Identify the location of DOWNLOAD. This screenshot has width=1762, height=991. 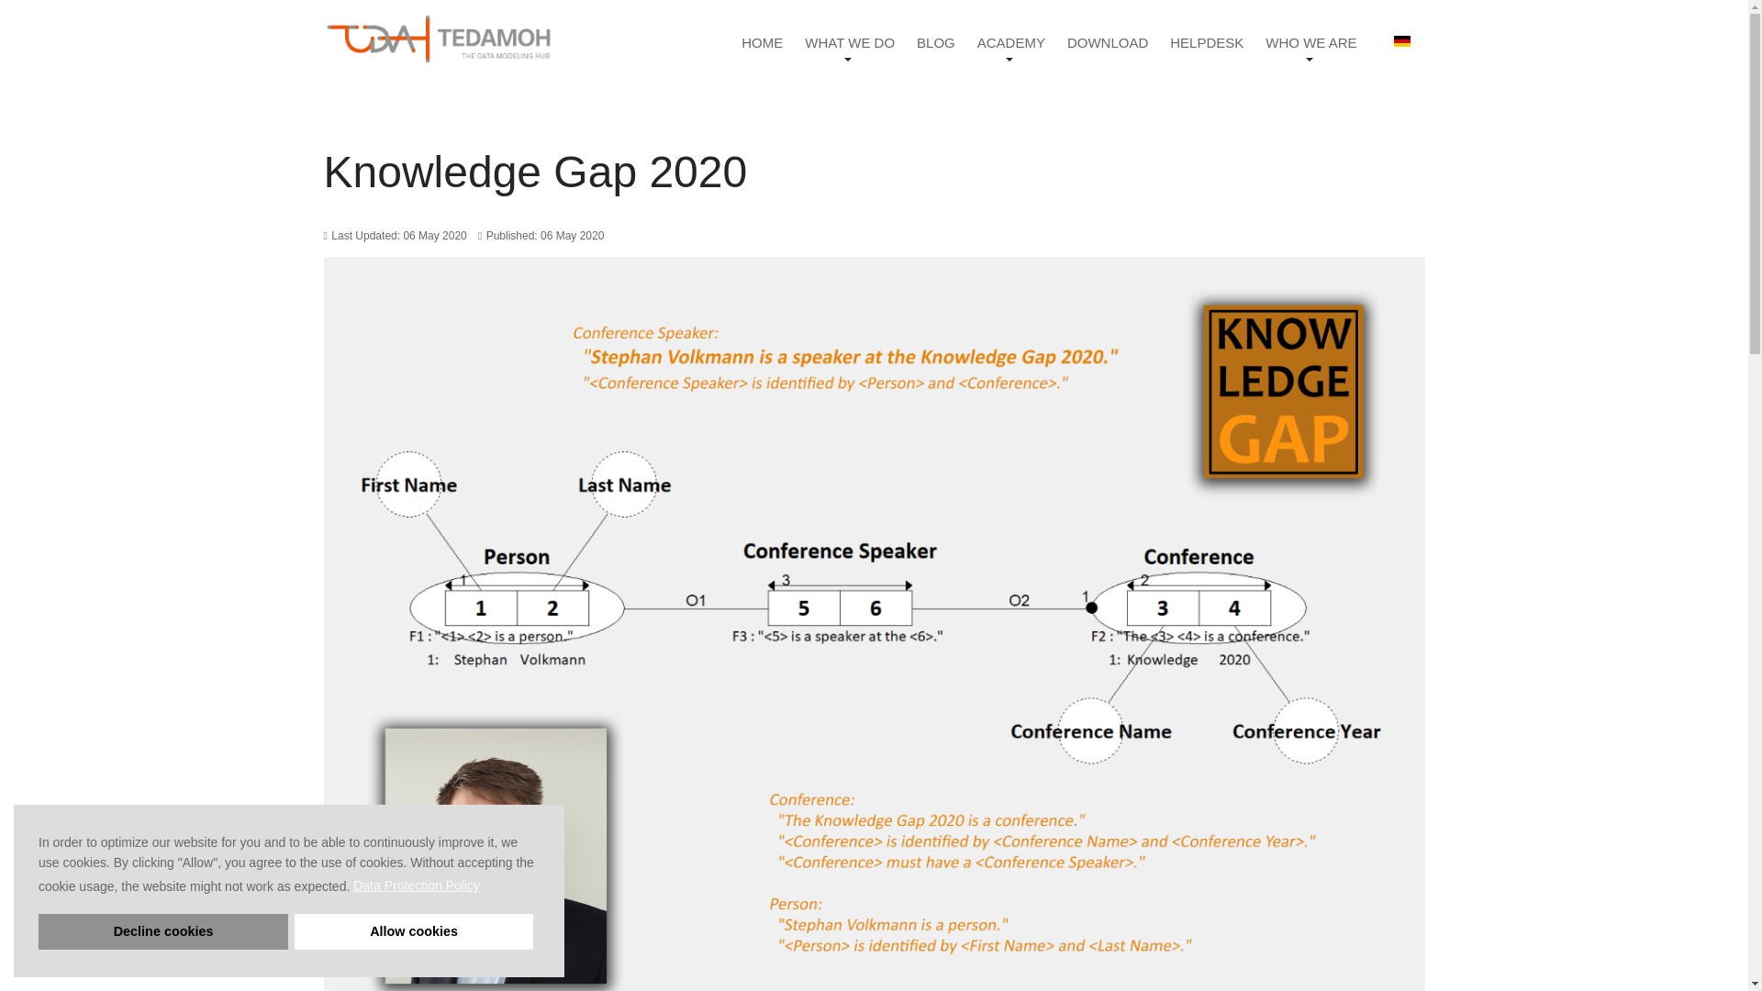
(1108, 50).